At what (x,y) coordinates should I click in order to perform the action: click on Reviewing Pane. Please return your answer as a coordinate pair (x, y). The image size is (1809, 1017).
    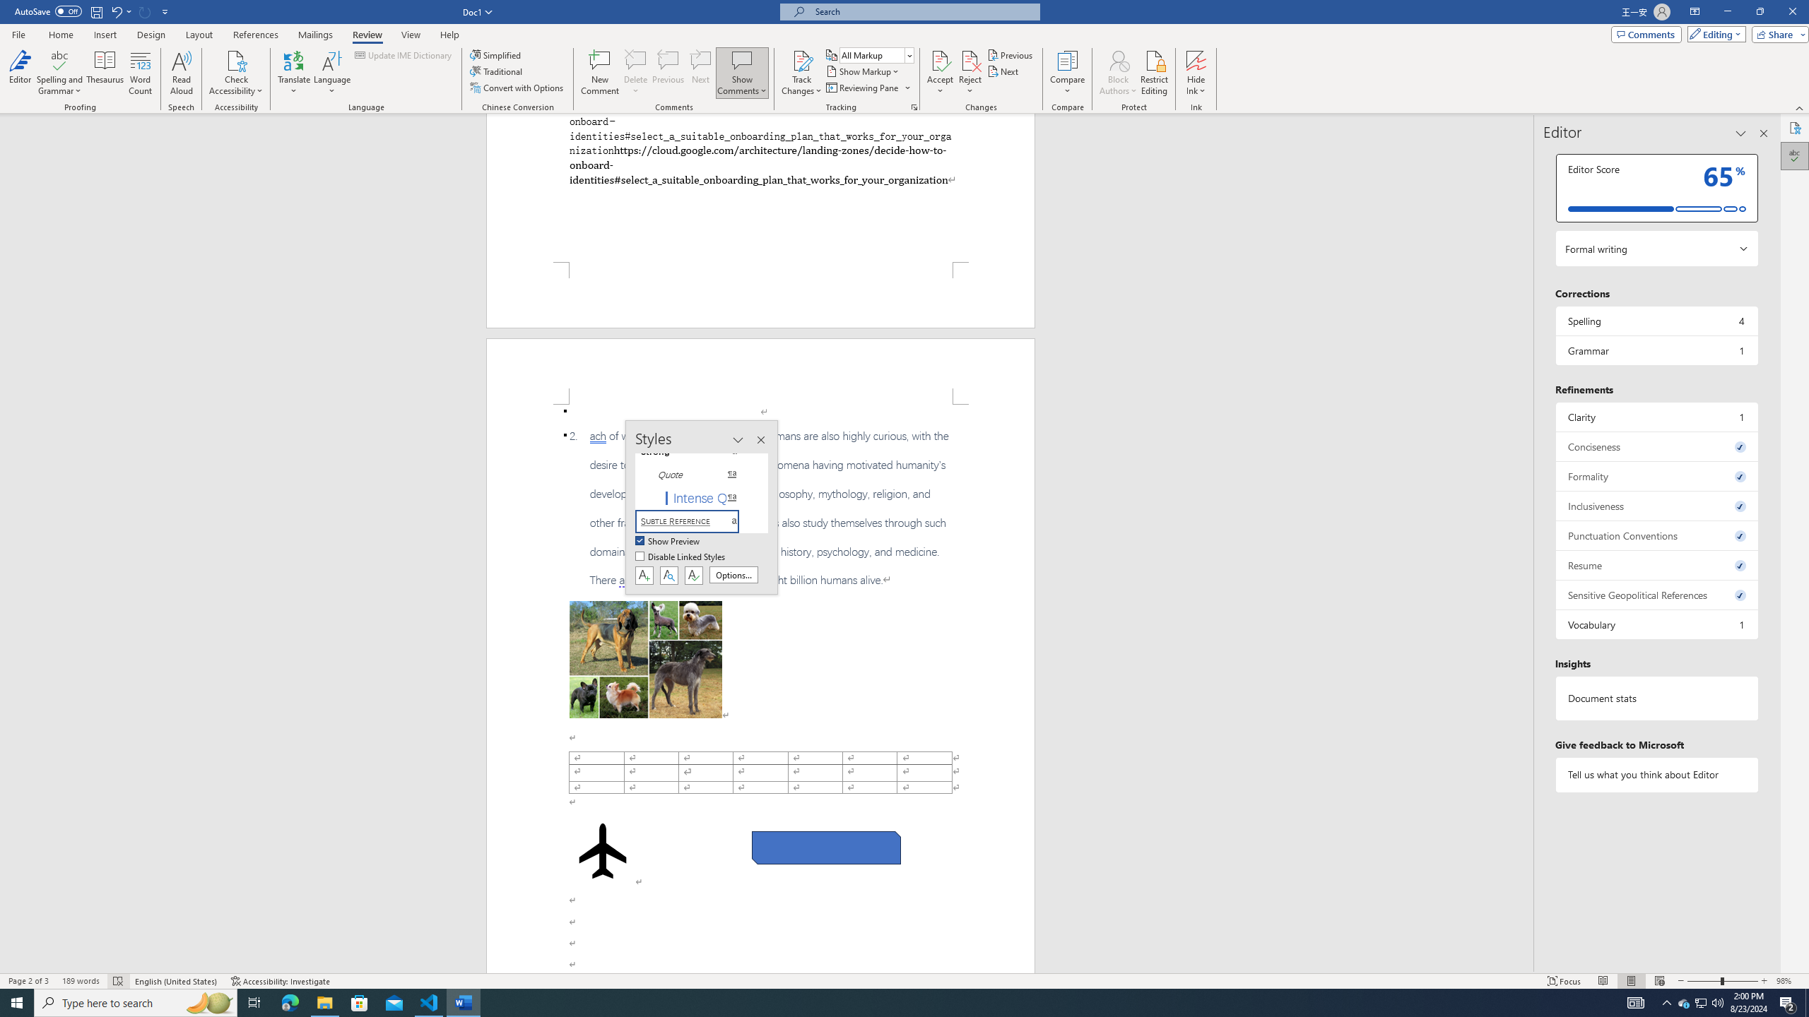
    Looking at the image, I should click on (862, 88).